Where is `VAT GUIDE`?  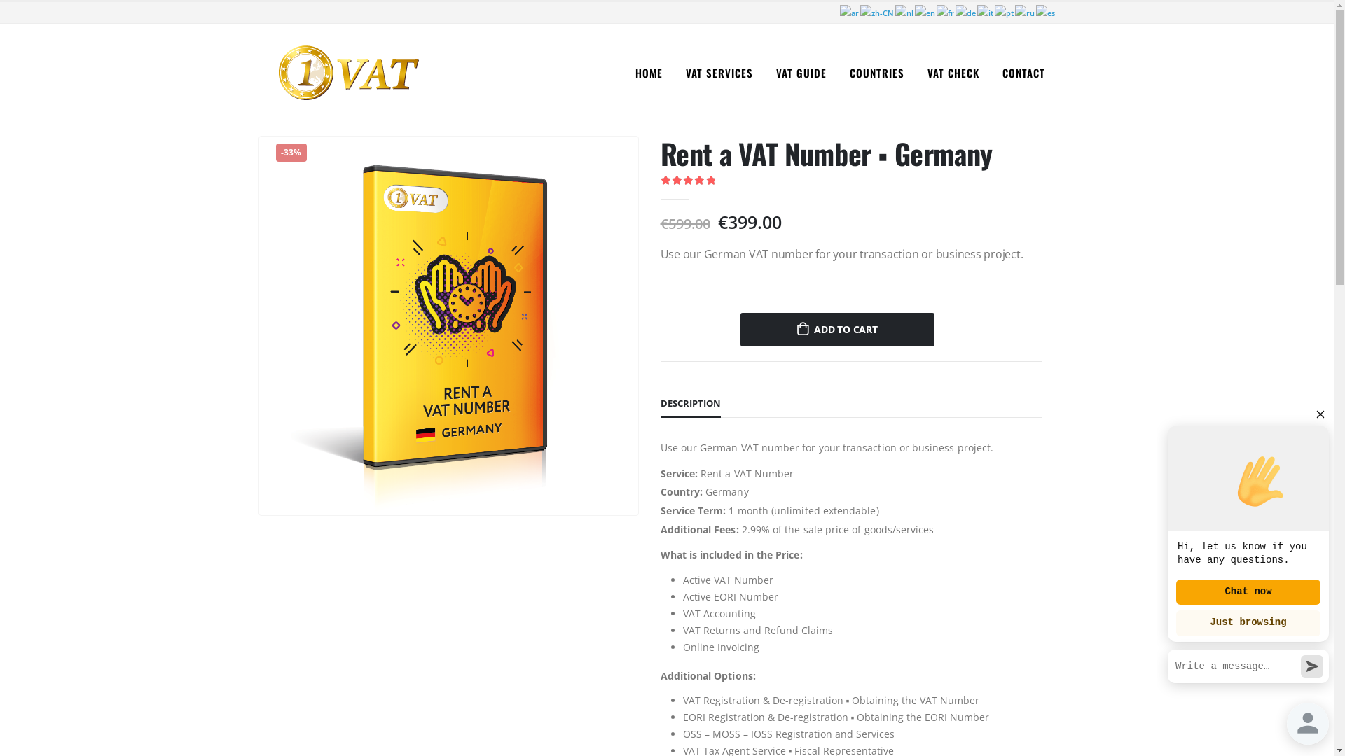 VAT GUIDE is located at coordinates (801, 73).